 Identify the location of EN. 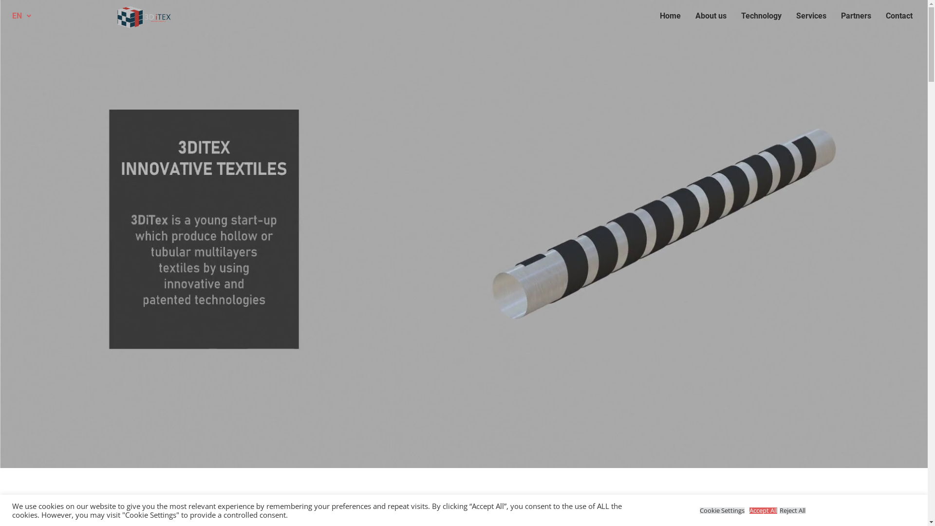
(21, 16).